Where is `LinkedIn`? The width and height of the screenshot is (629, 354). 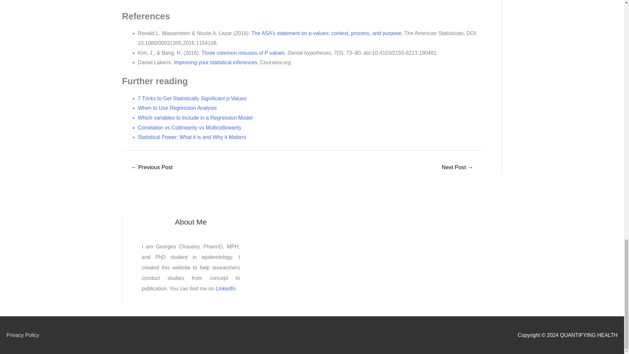
LinkedIn is located at coordinates (225, 288).